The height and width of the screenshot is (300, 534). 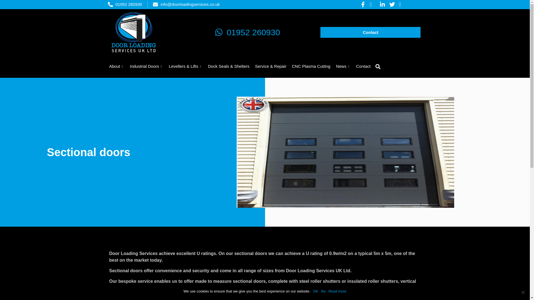 What do you see at coordinates (265, 32) in the screenshot?
I see `01952 260930` at bounding box center [265, 32].